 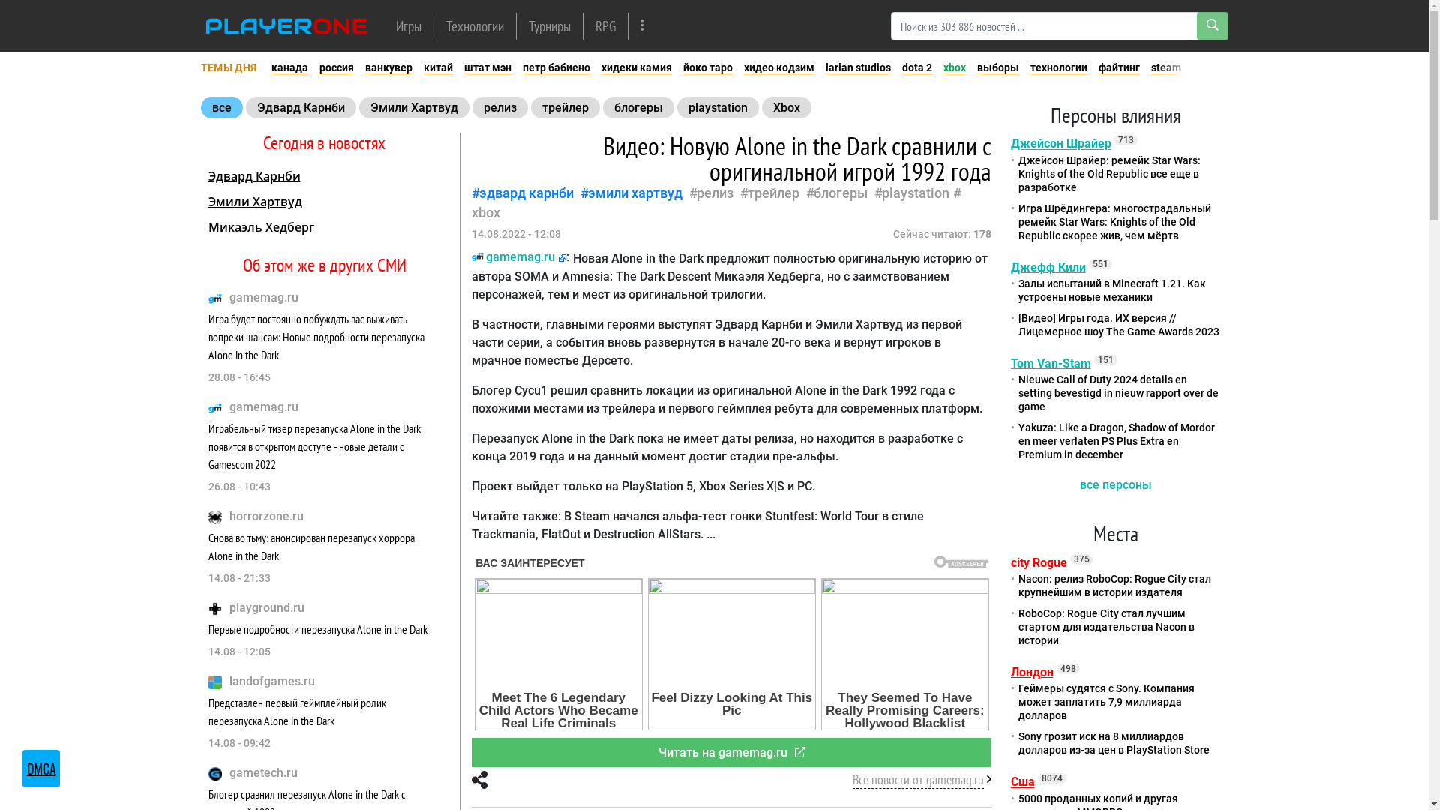 I want to click on larian studios, so click(x=858, y=67).